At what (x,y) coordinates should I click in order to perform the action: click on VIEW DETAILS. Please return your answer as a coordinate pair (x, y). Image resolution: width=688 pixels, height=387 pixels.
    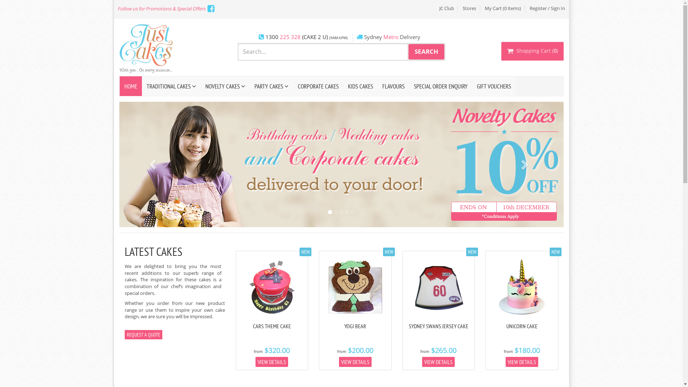
    Looking at the image, I should click on (355, 362).